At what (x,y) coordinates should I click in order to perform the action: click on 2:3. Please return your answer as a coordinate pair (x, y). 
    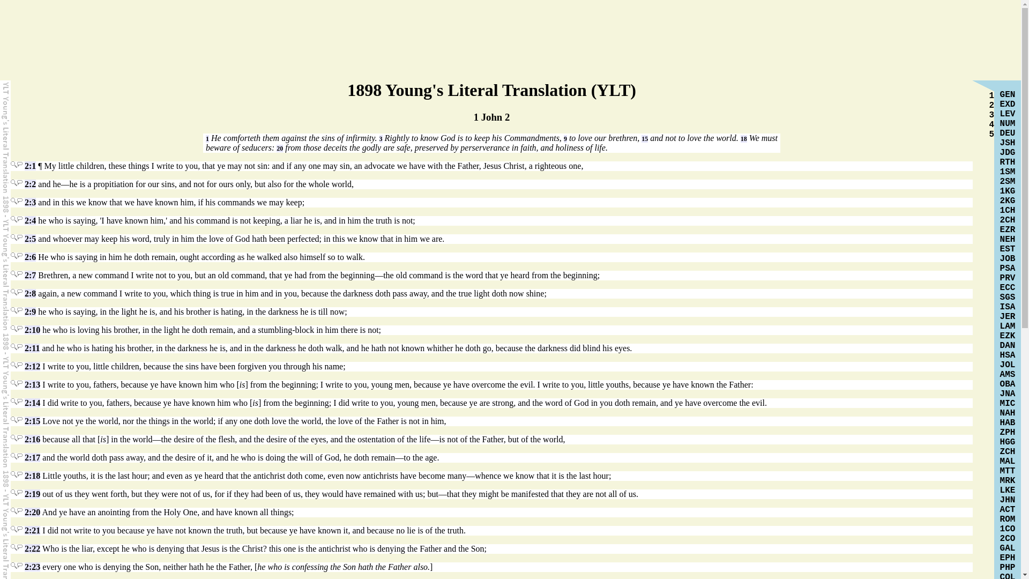
    Looking at the image, I should click on (30, 202).